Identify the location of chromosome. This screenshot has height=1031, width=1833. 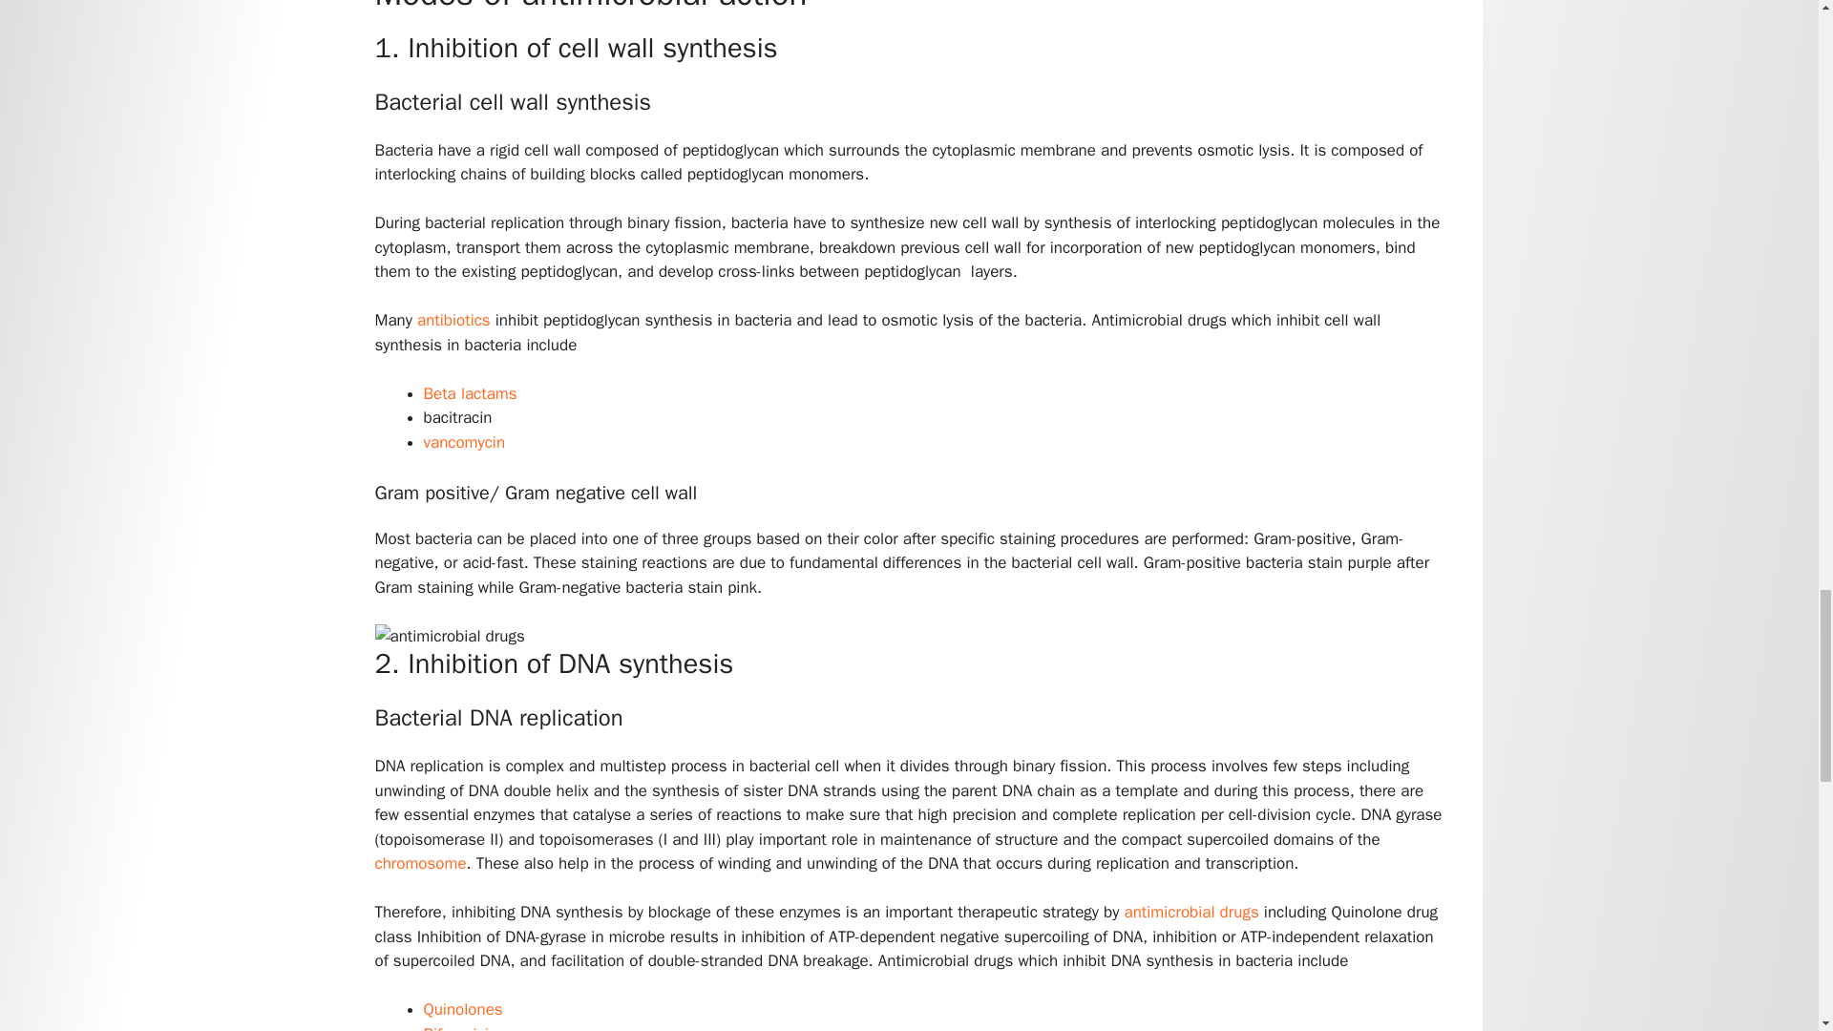
(419, 863).